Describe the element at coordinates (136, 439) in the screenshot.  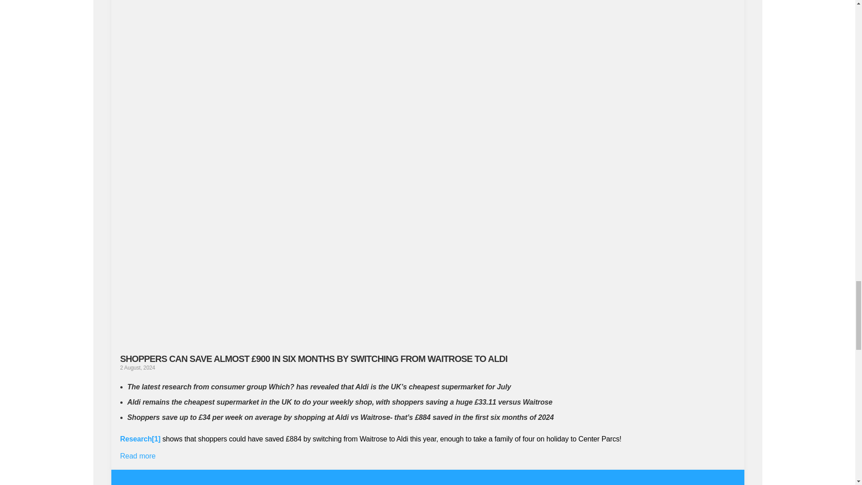
I see `Research` at that location.